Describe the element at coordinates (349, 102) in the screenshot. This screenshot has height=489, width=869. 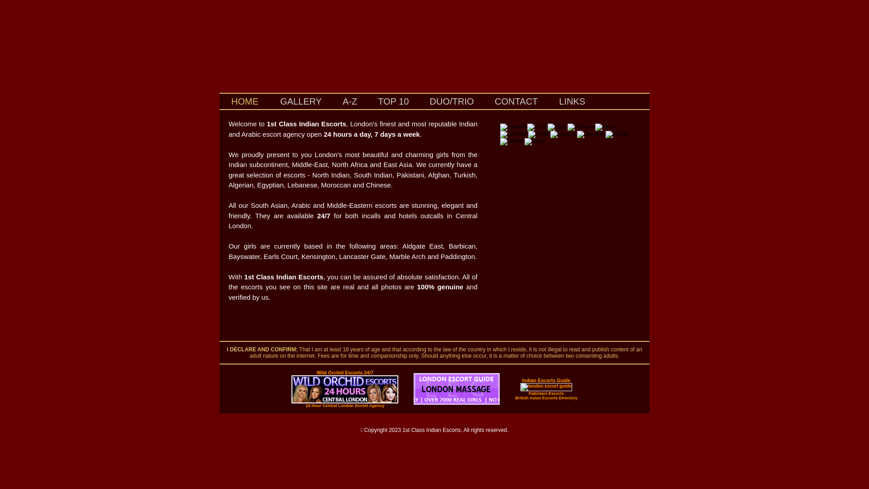
I see `A-Z` at that location.